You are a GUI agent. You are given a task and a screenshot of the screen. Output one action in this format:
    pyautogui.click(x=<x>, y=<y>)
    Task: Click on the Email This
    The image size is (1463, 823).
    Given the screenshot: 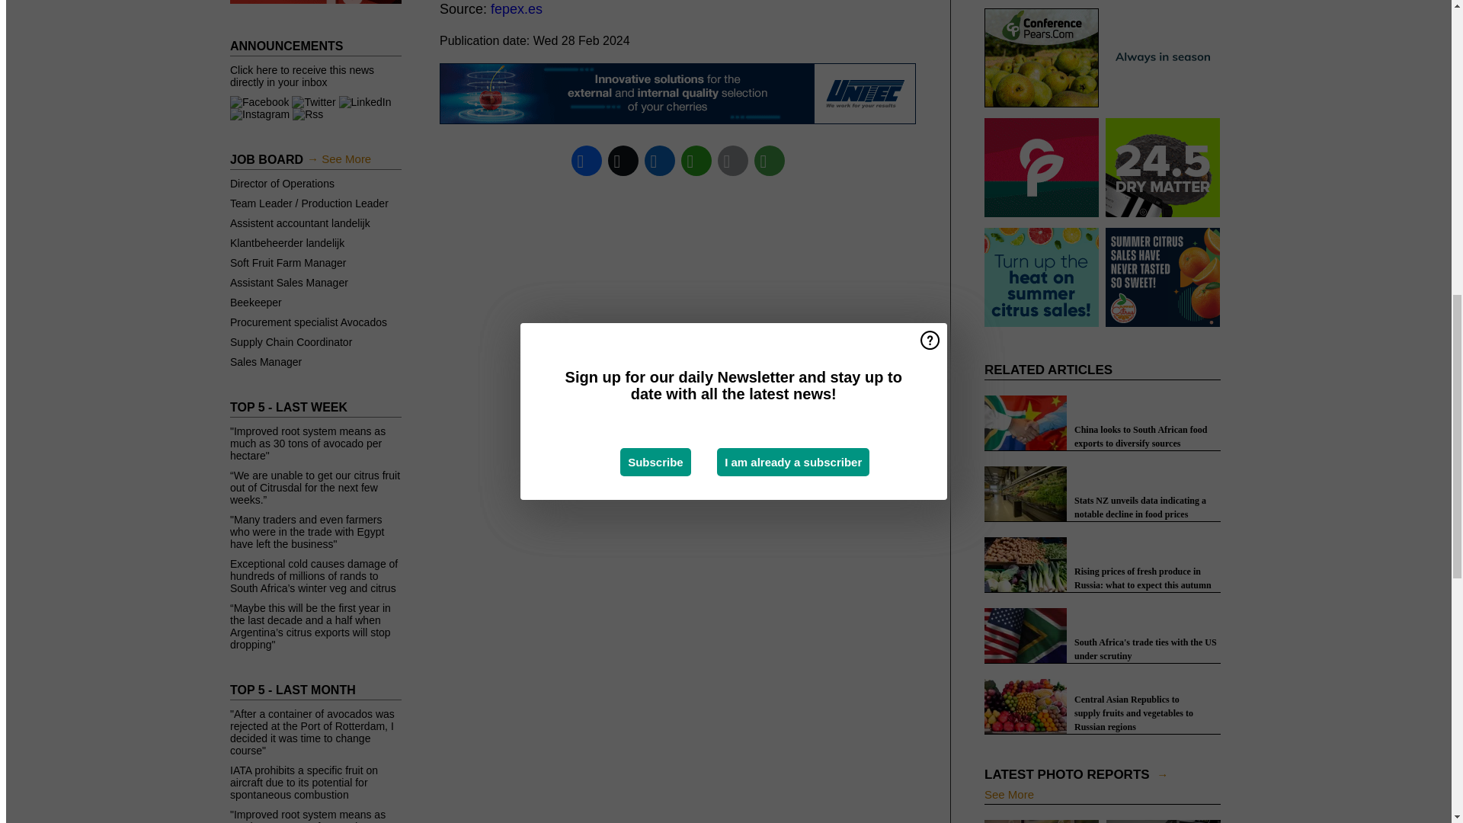 What is the action you would take?
    pyautogui.click(x=733, y=160)
    